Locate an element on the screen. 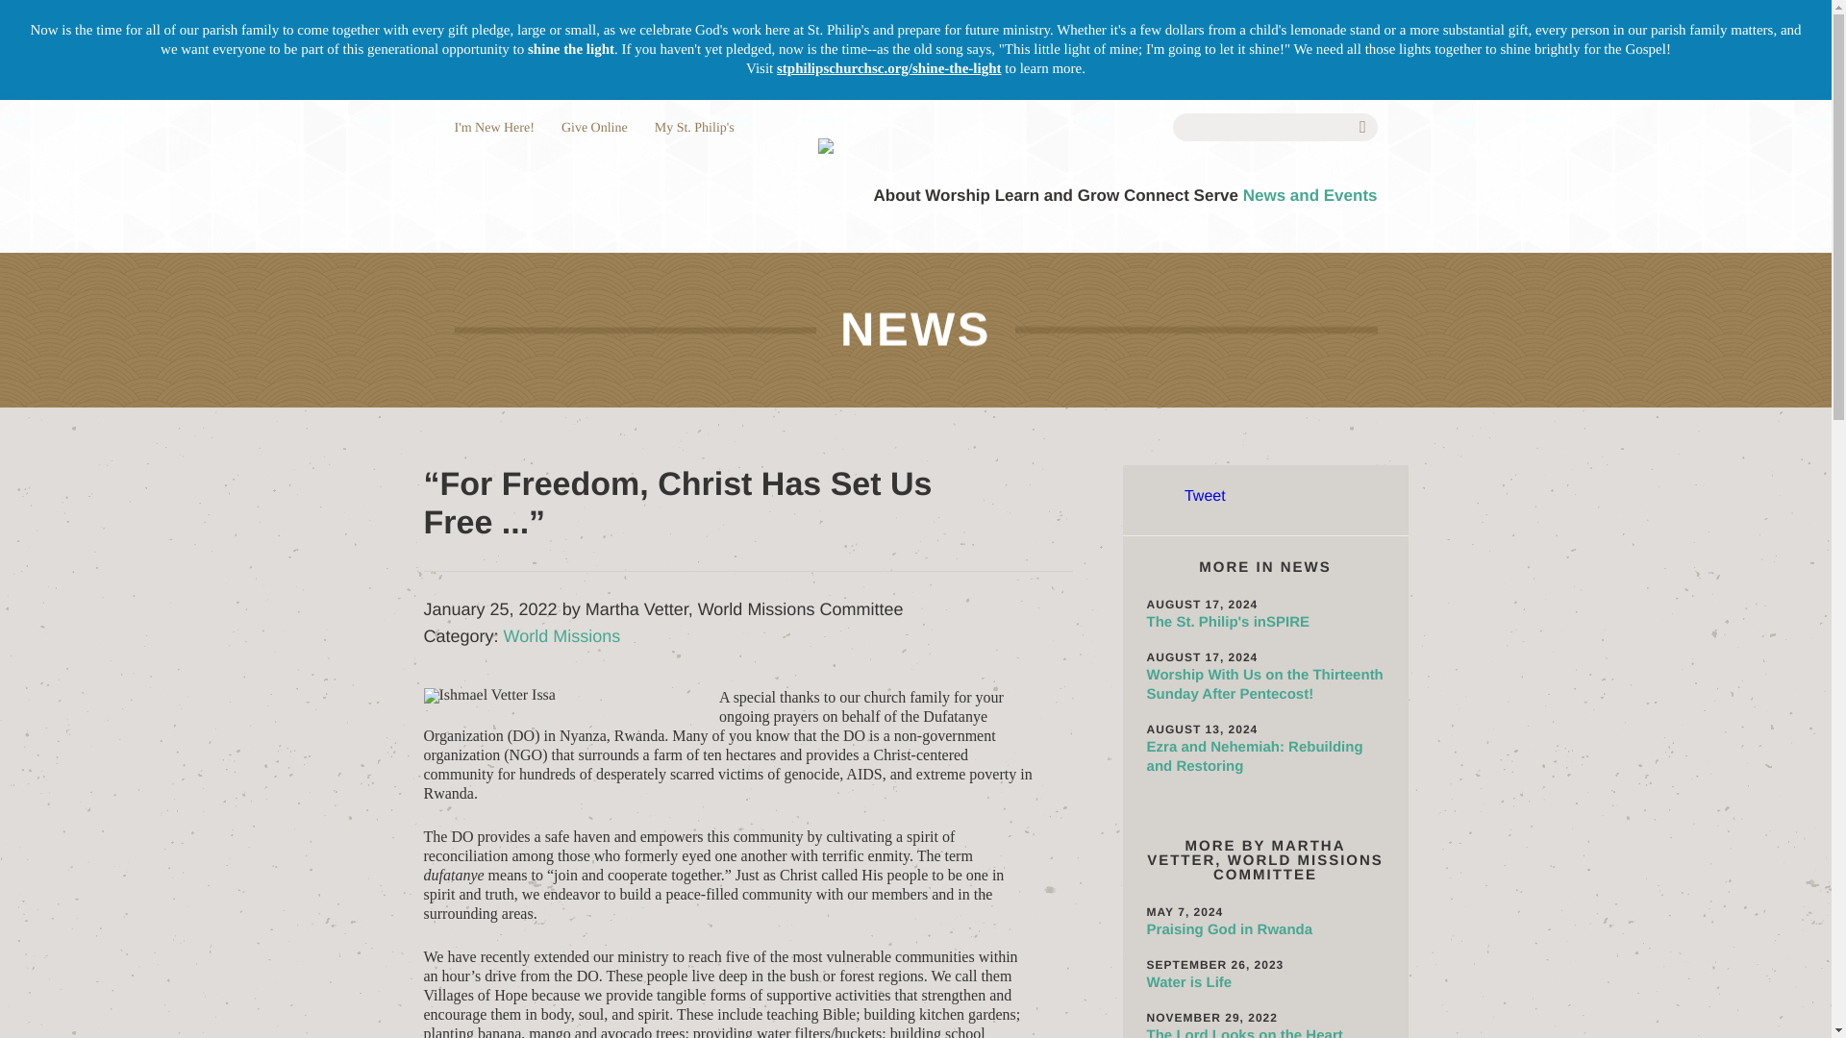 The width and height of the screenshot is (1846, 1038). My St. Philip's is located at coordinates (694, 129).